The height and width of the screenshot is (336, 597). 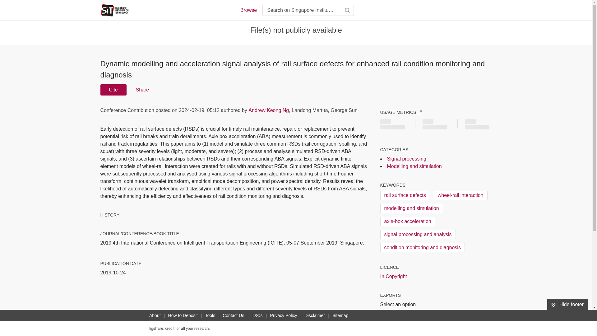 I want to click on Hide footer, so click(x=567, y=304).